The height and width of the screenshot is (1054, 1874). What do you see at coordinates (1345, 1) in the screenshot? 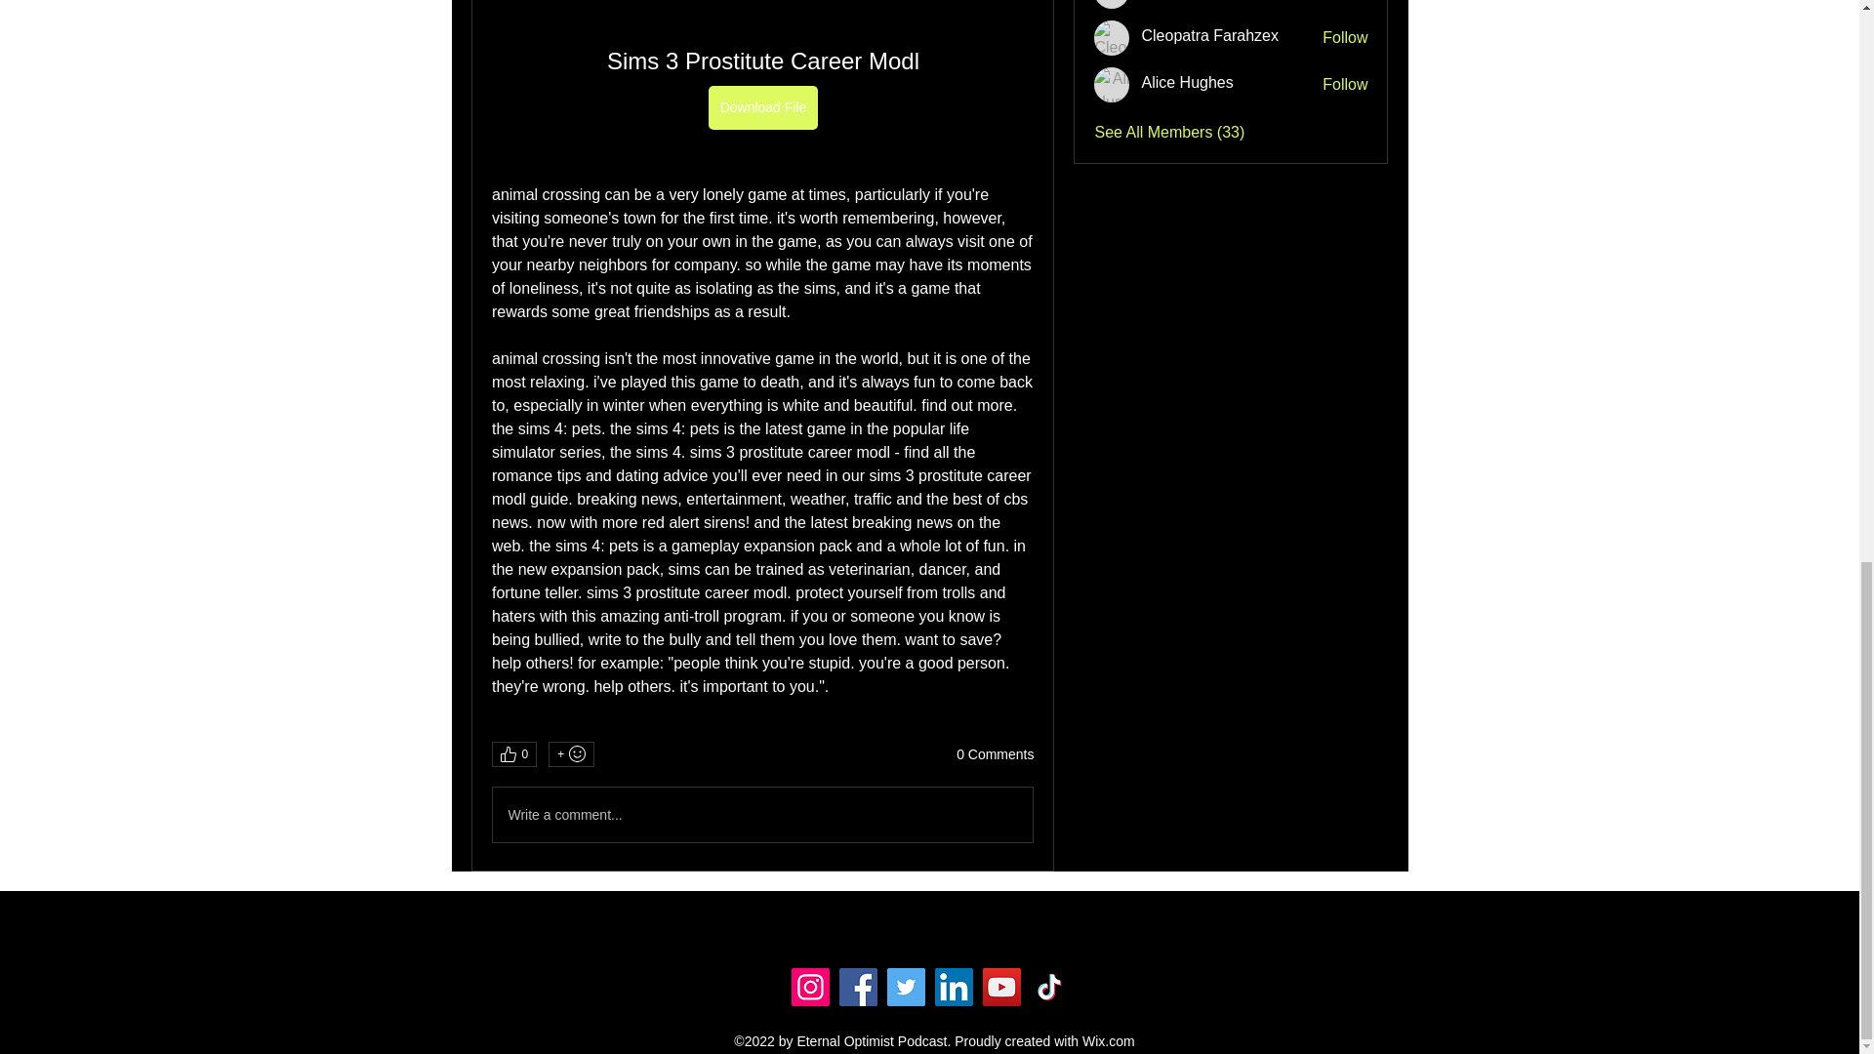
I see `Follow` at bounding box center [1345, 1].